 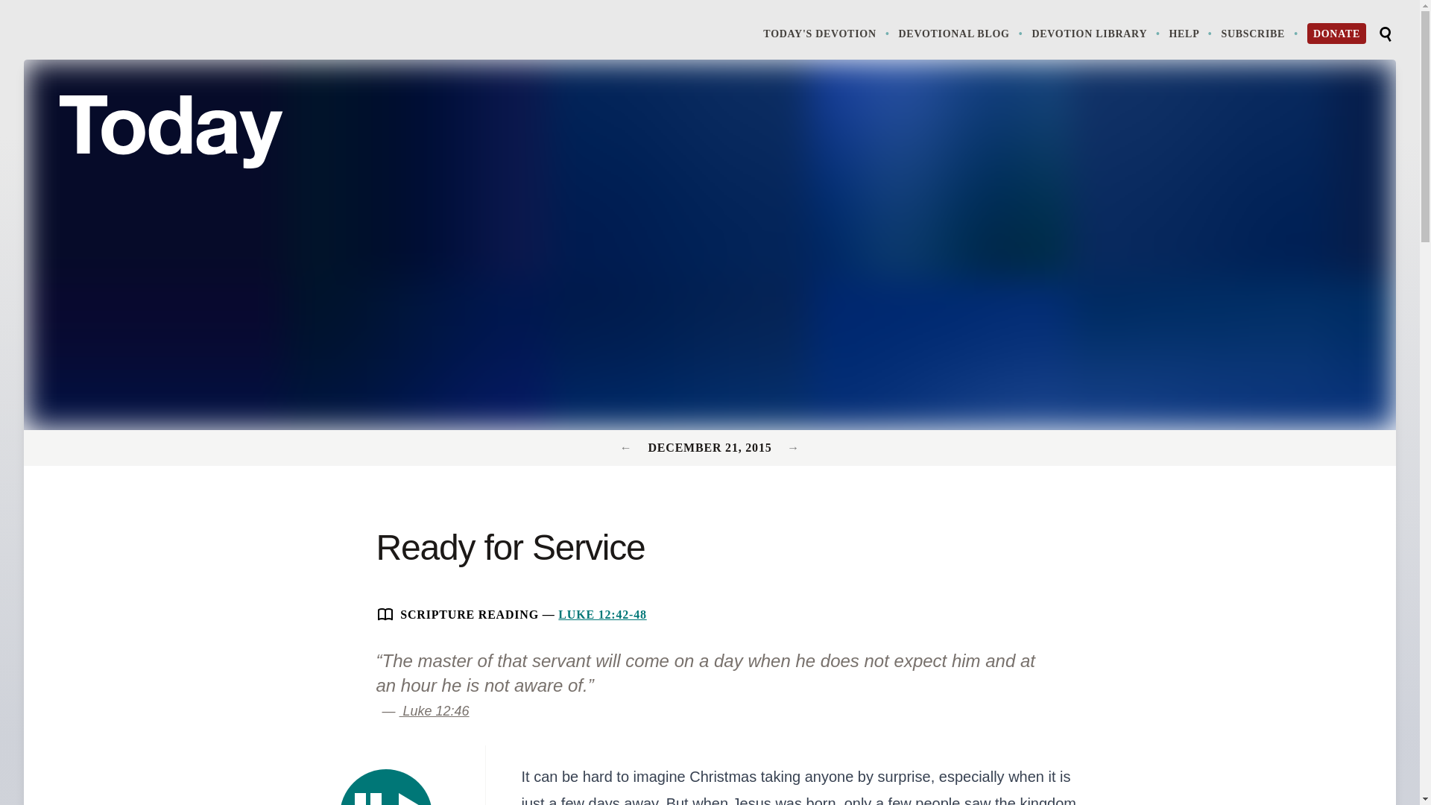 I want to click on Previous Devotion: December 22, 2015, so click(x=793, y=447).